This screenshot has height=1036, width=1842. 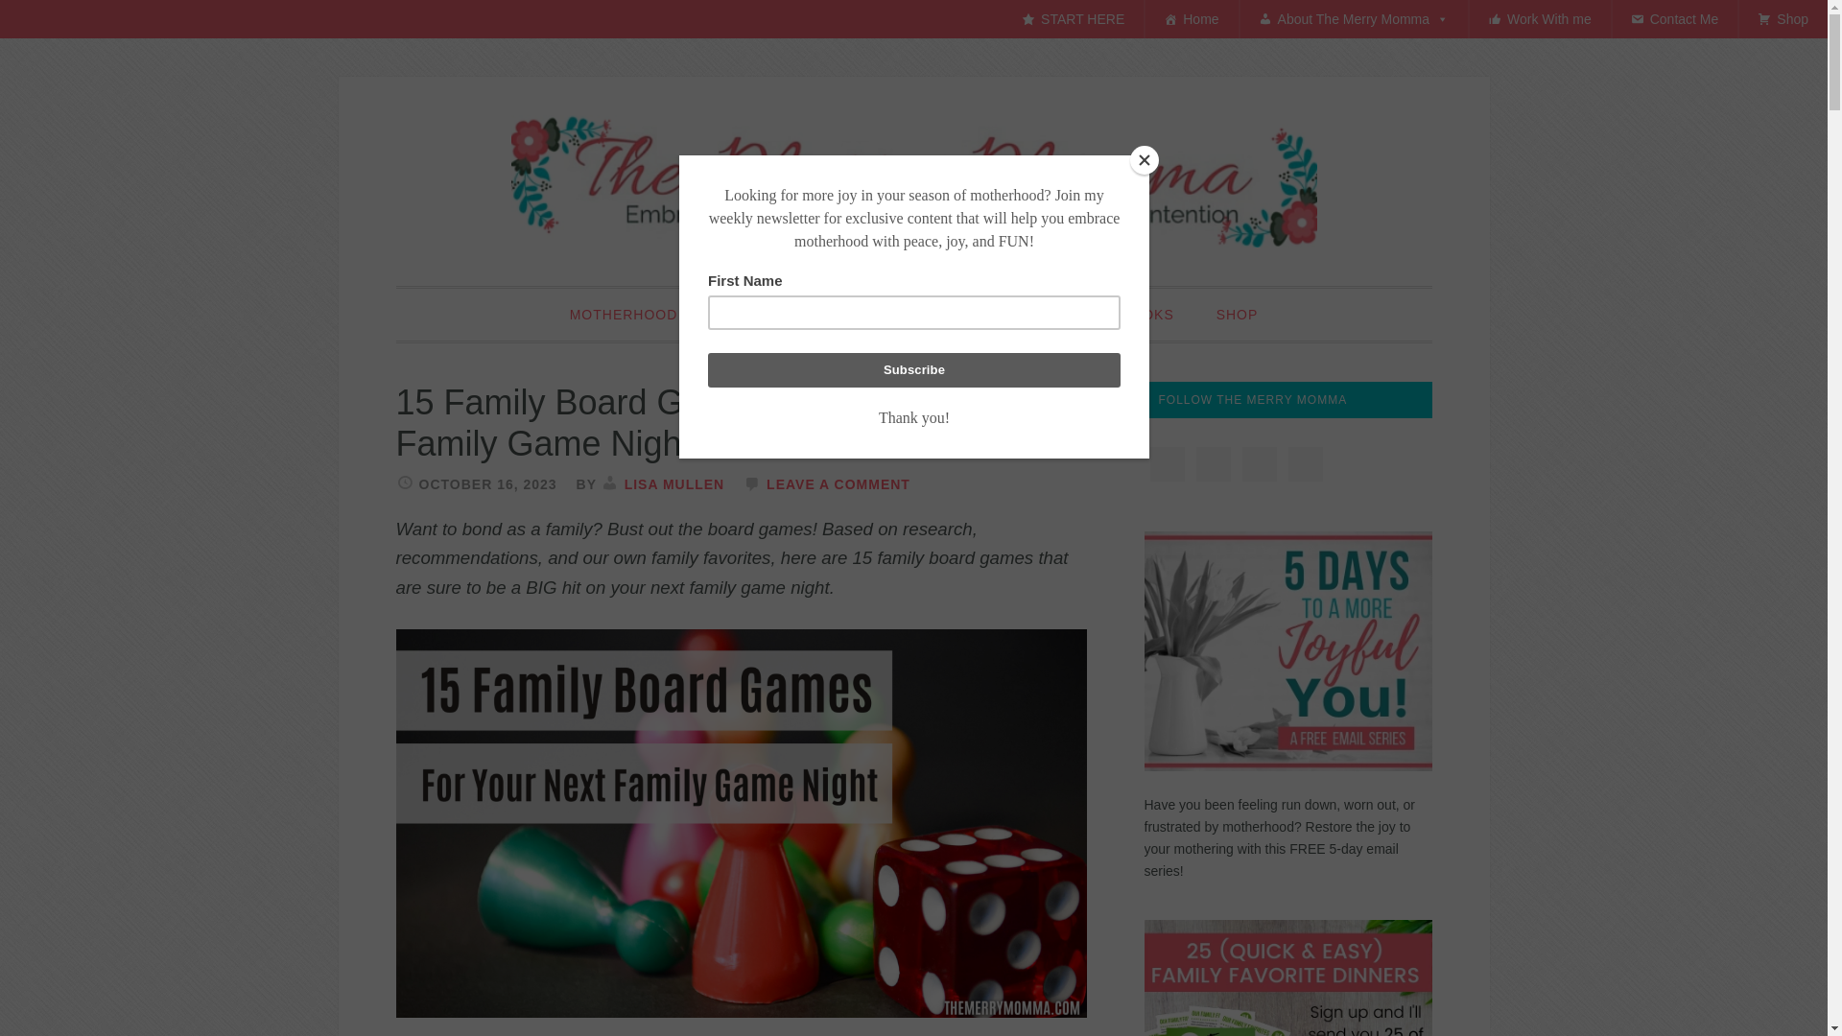 I want to click on Contact Me, so click(x=1675, y=19).